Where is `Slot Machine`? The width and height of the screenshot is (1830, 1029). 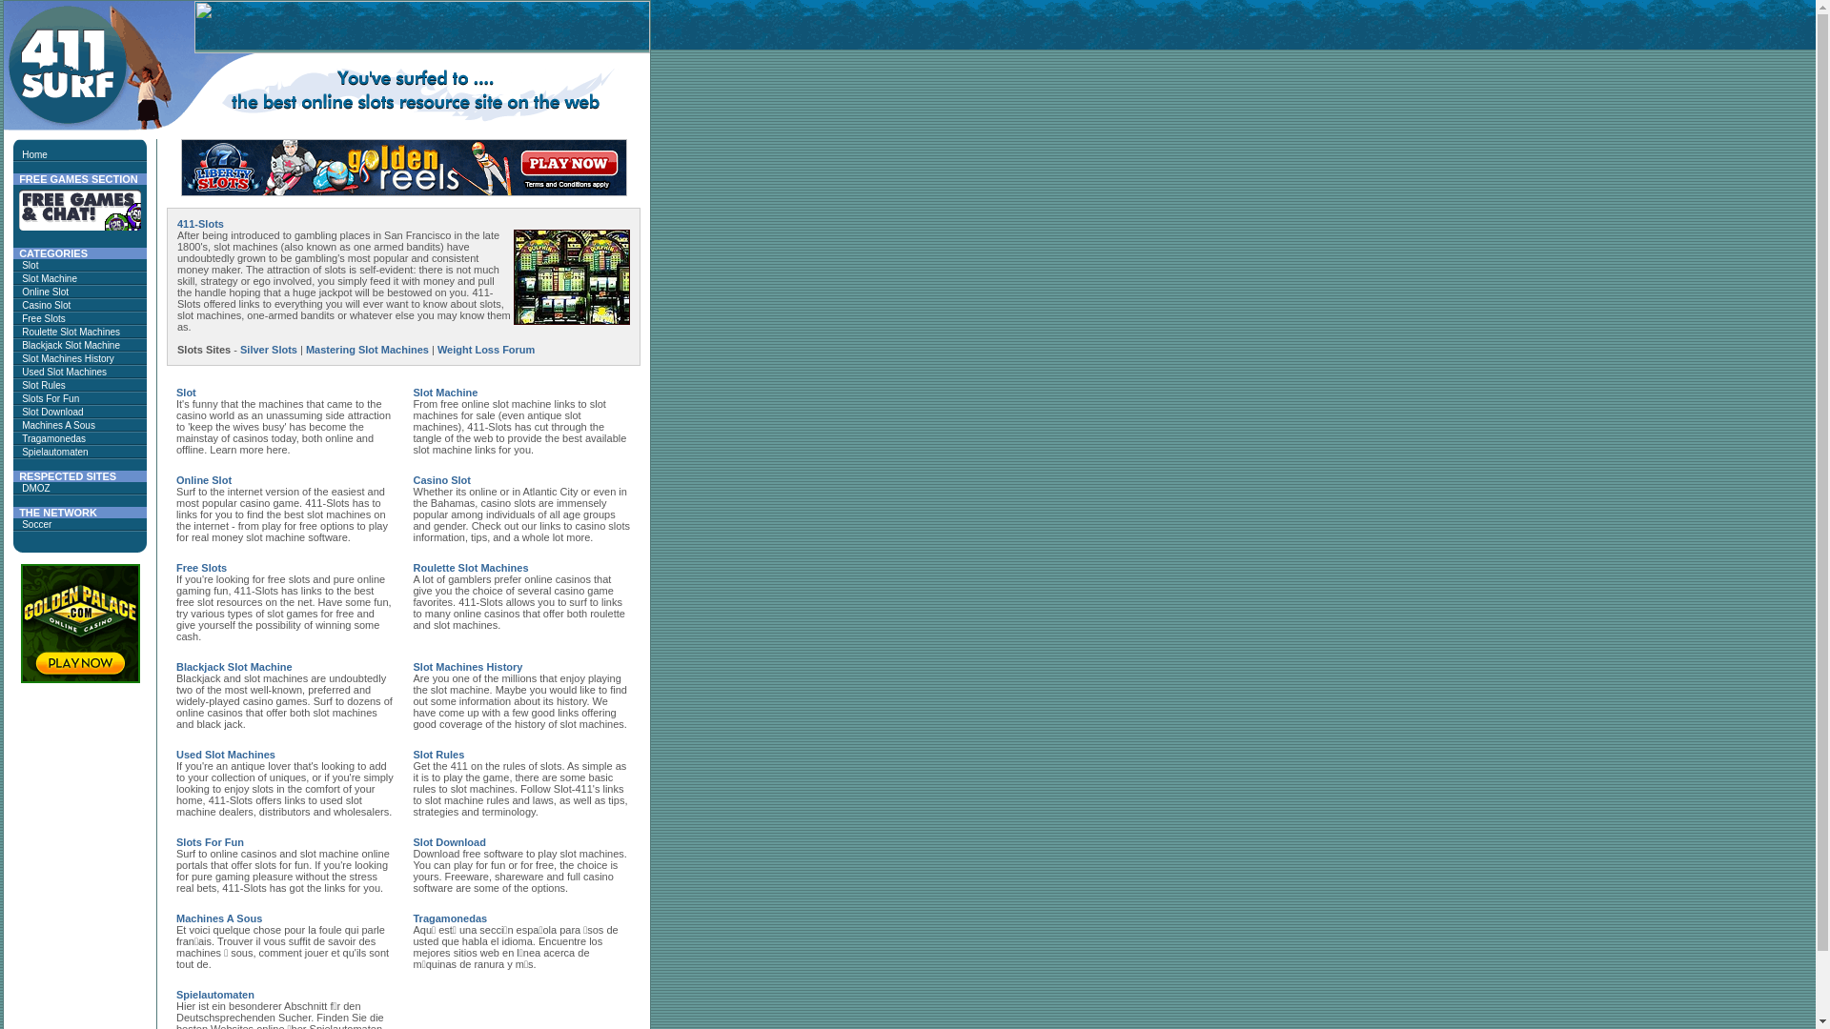
Slot Machine is located at coordinates (446, 393).